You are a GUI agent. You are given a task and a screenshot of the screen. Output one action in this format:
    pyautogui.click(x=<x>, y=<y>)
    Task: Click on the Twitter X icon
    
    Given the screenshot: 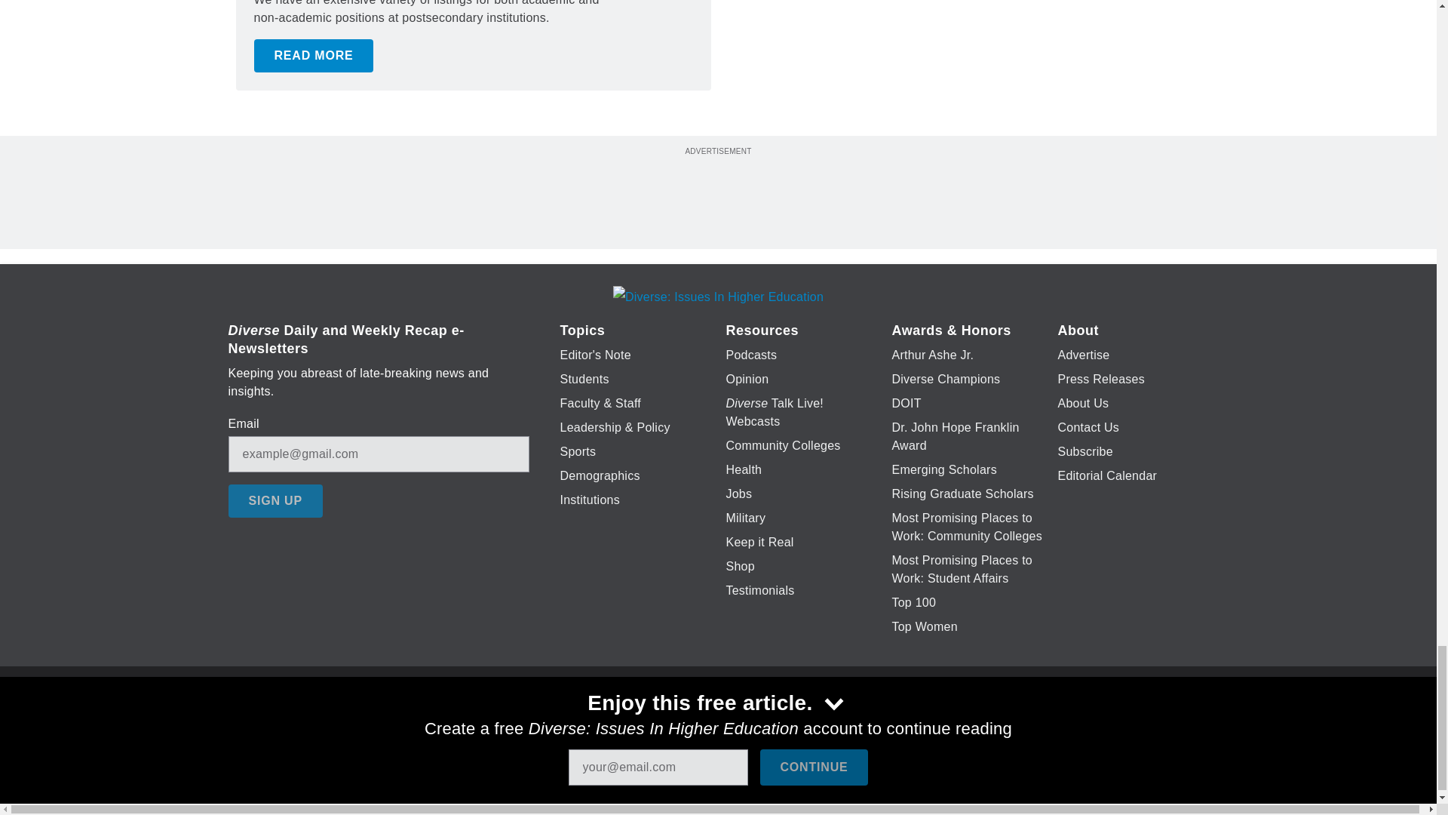 What is the action you would take?
    pyautogui.click(x=671, y=723)
    